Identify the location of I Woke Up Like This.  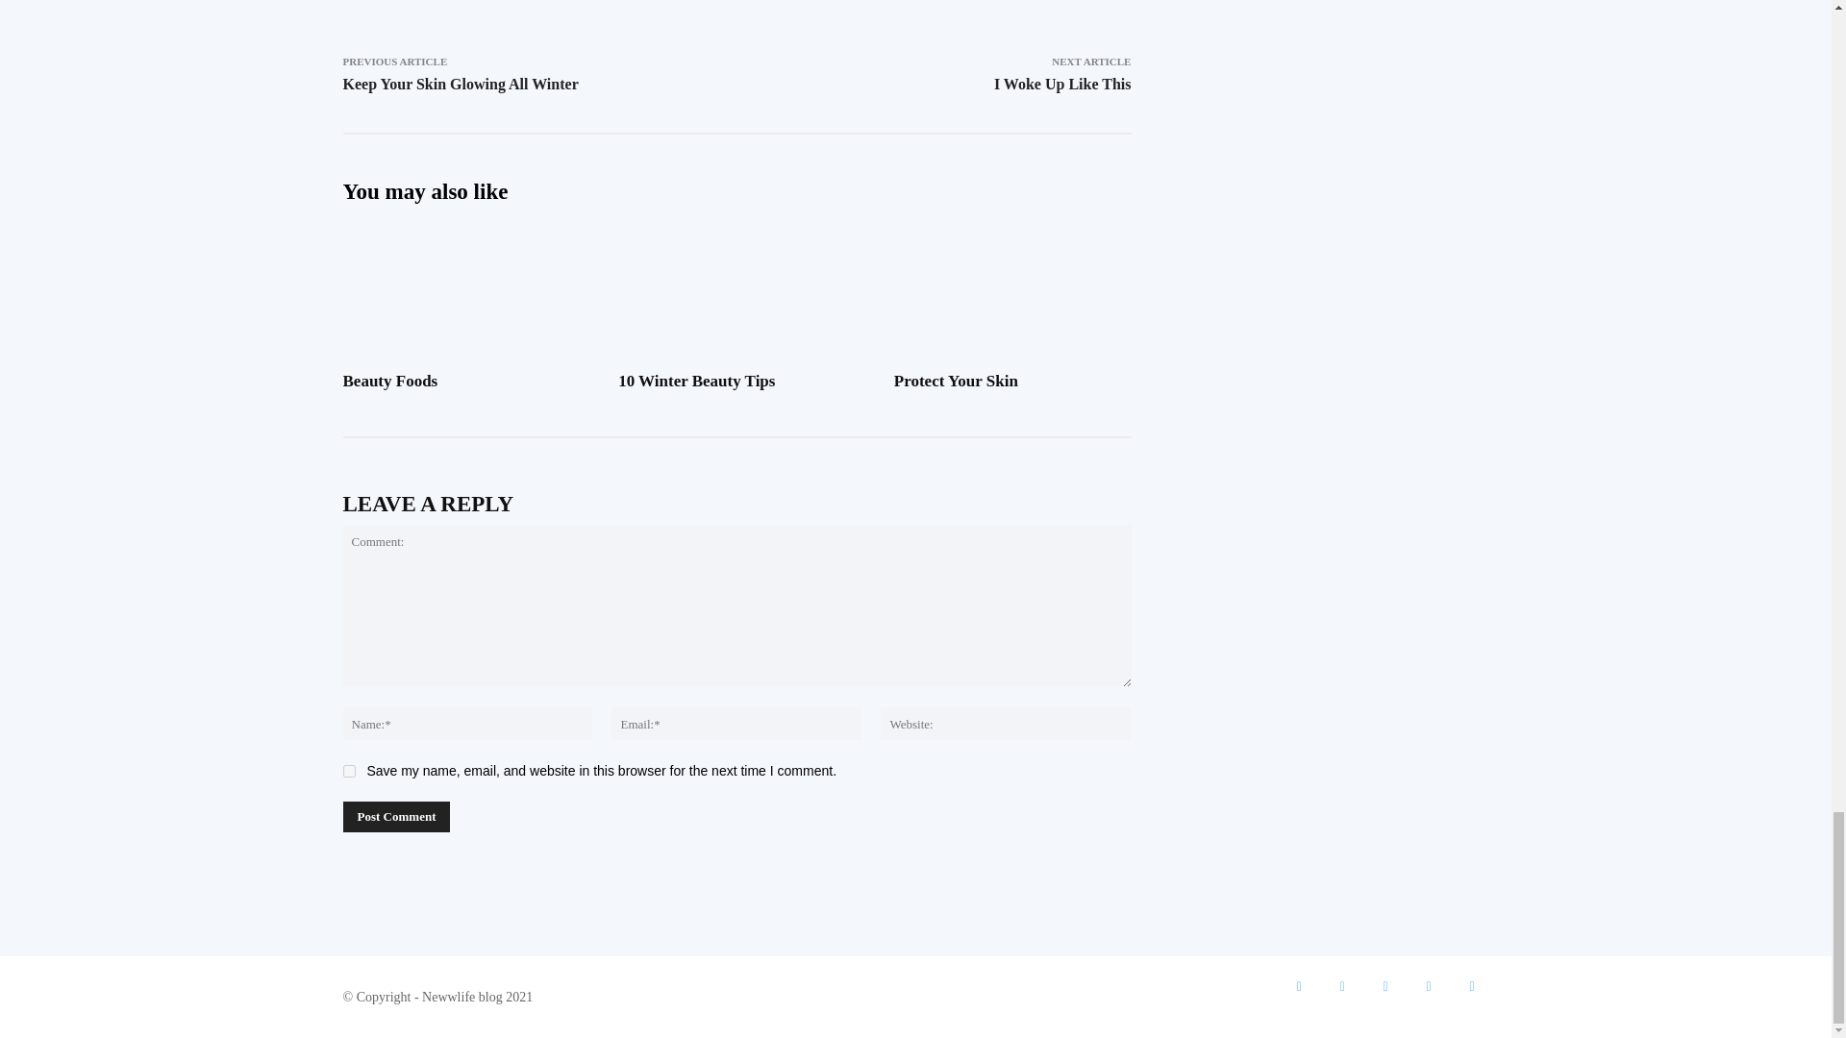
(1062, 84).